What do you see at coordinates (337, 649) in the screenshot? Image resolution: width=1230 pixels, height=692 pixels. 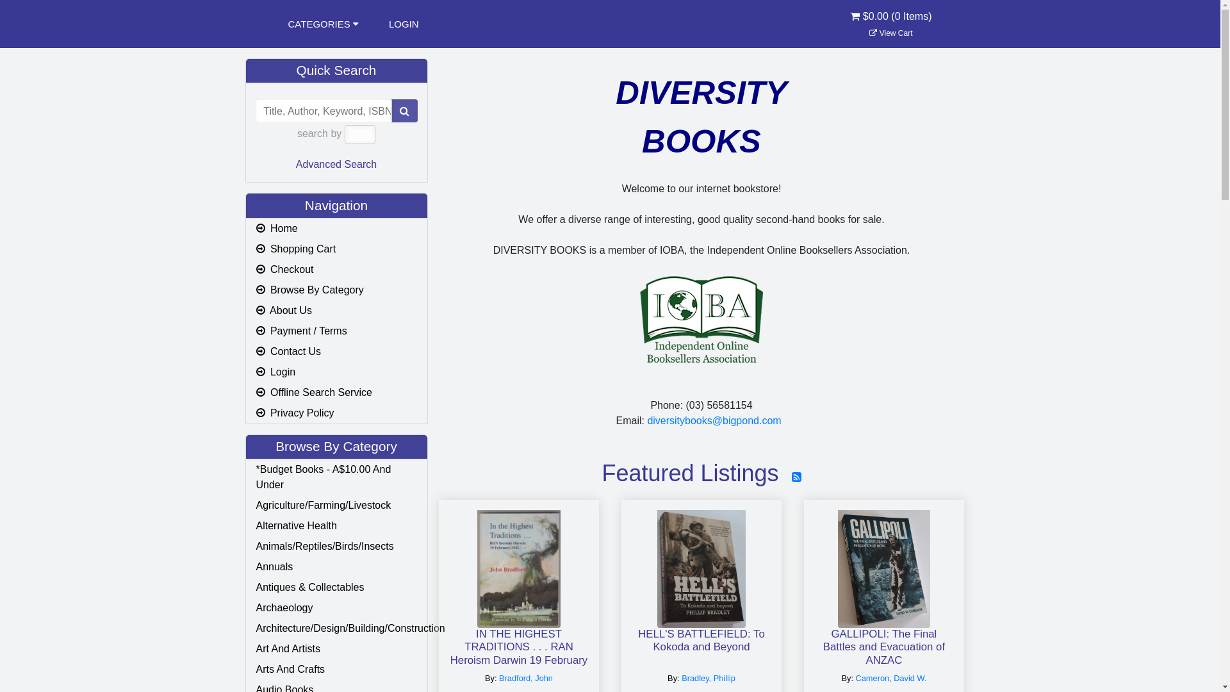 I see `Art And Artists` at bounding box center [337, 649].